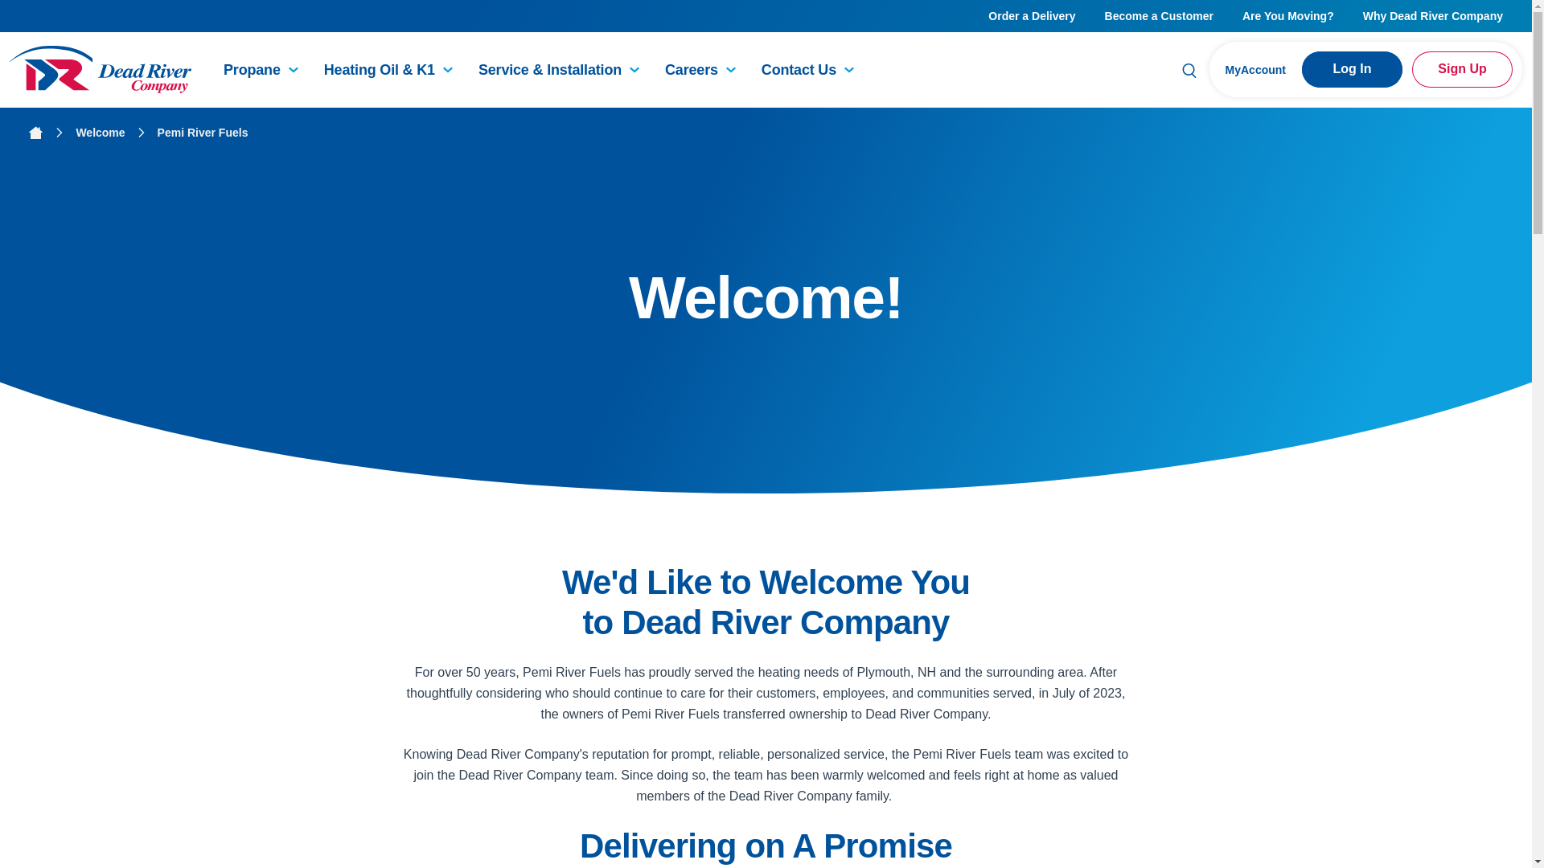  What do you see at coordinates (245, 69) in the screenshot?
I see `Propane` at bounding box center [245, 69].